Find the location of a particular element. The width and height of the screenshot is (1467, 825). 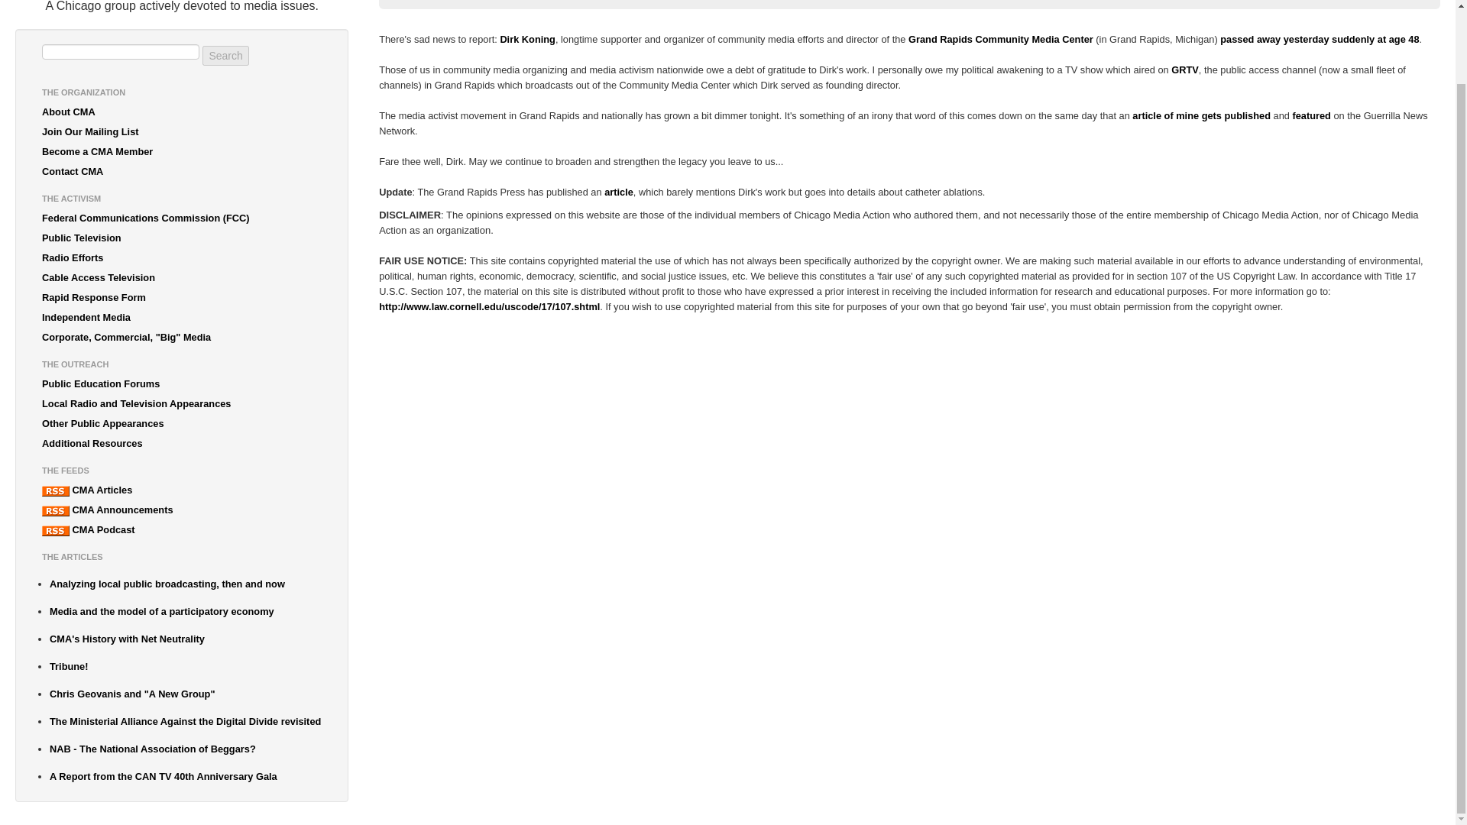

Public Television is located at coordinates (182, 238).